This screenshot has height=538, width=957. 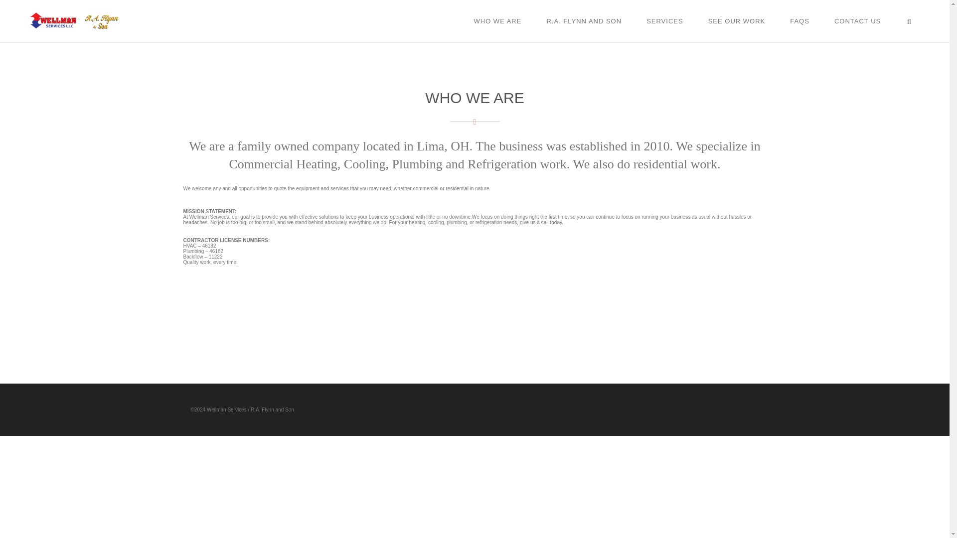 What do you see at coordinates (857, 21) in the screenshot?
I see `CONTACT US` at bounding box center [857, 21].